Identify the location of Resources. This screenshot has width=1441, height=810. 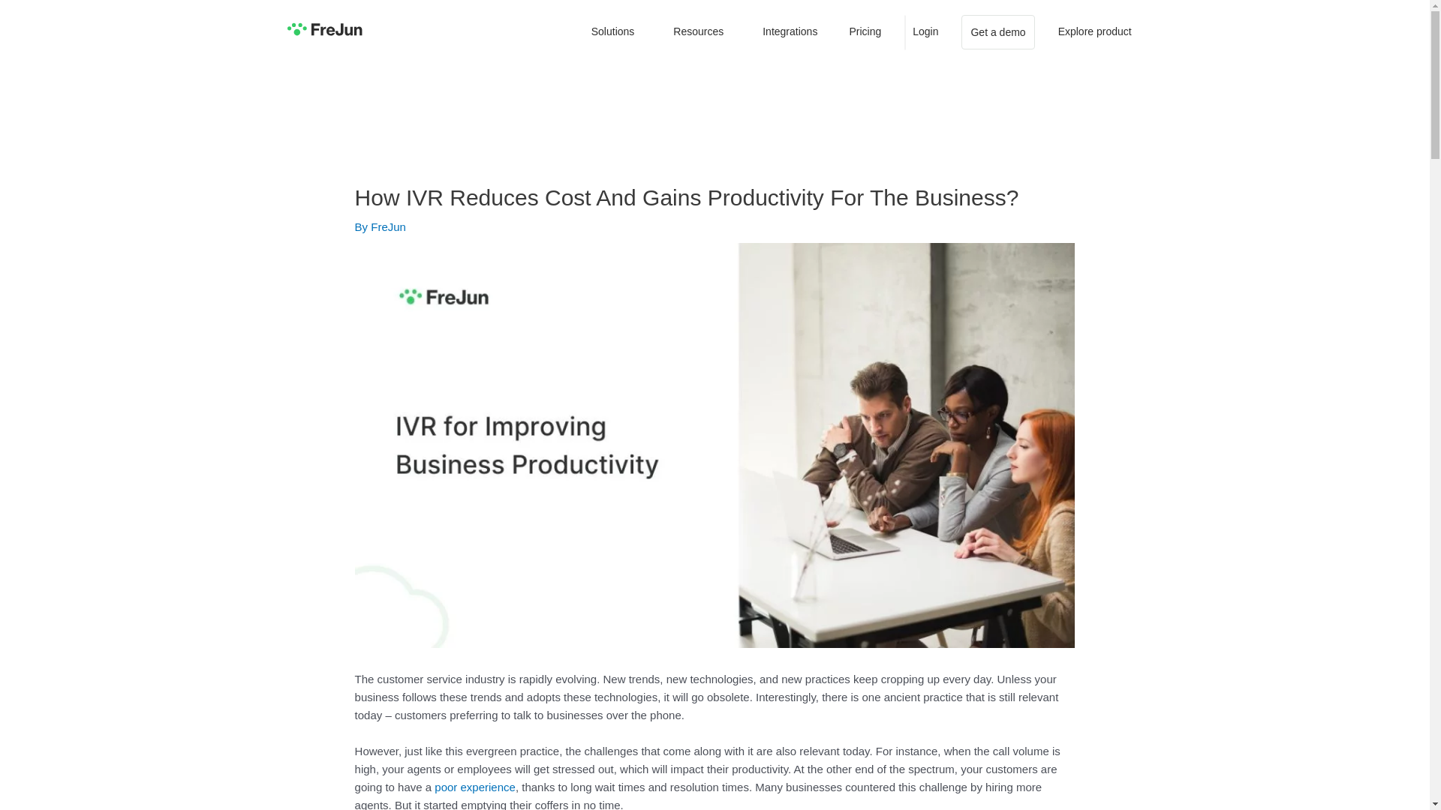
(701, 31).